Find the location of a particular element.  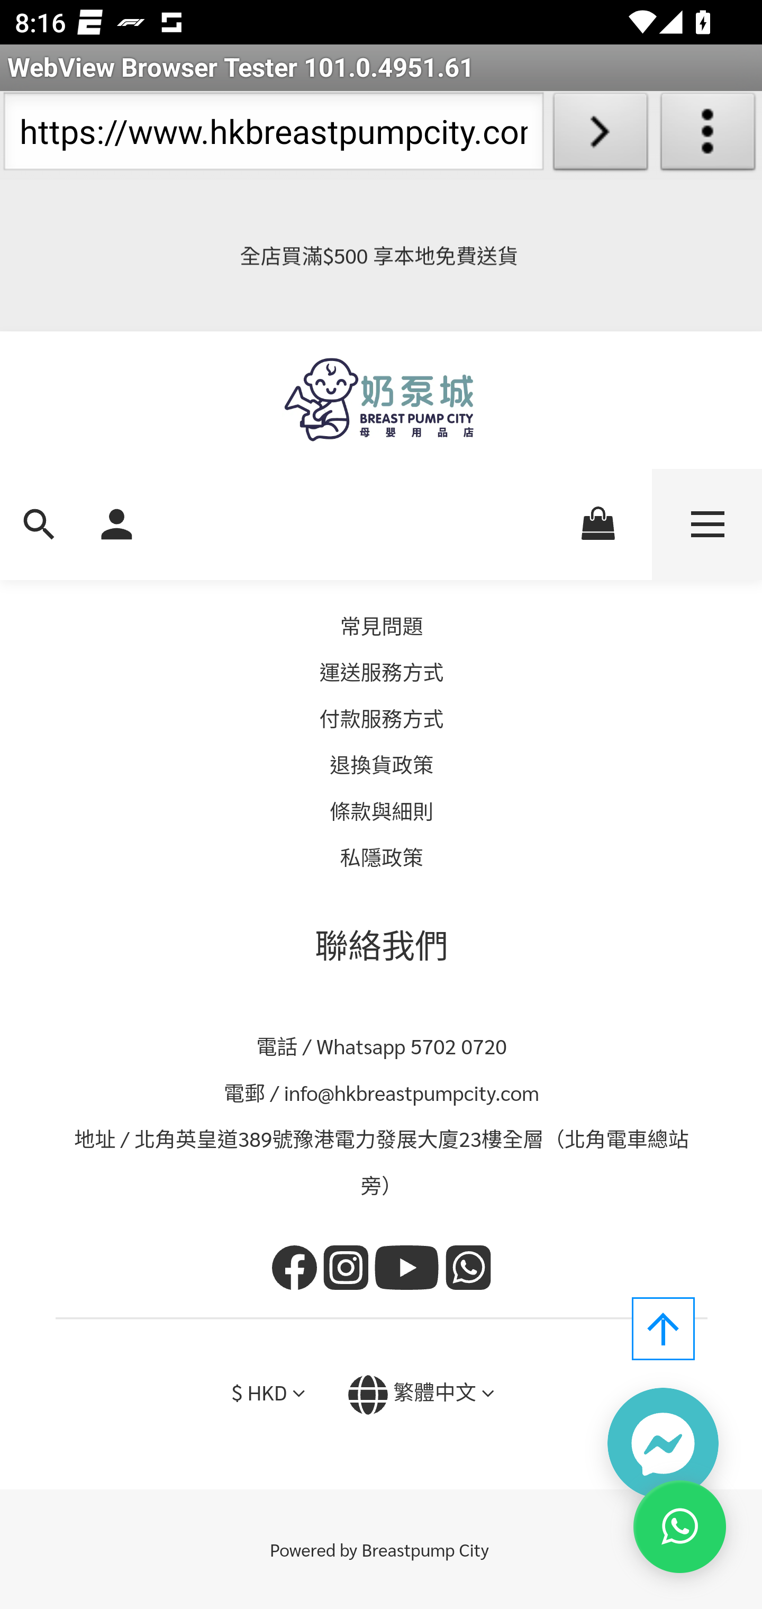

電話 / Whatsapp 5702 0720 is located at coordinates (382, 1046).